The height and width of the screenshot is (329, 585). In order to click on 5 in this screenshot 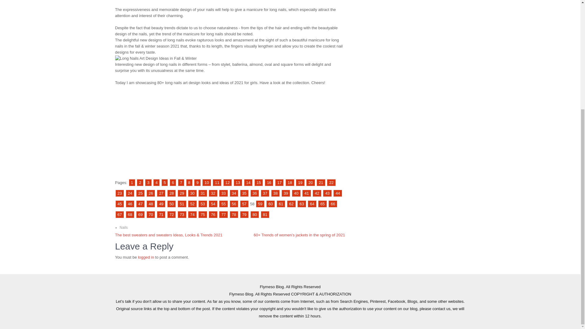, I will do `click(165, 182)`.